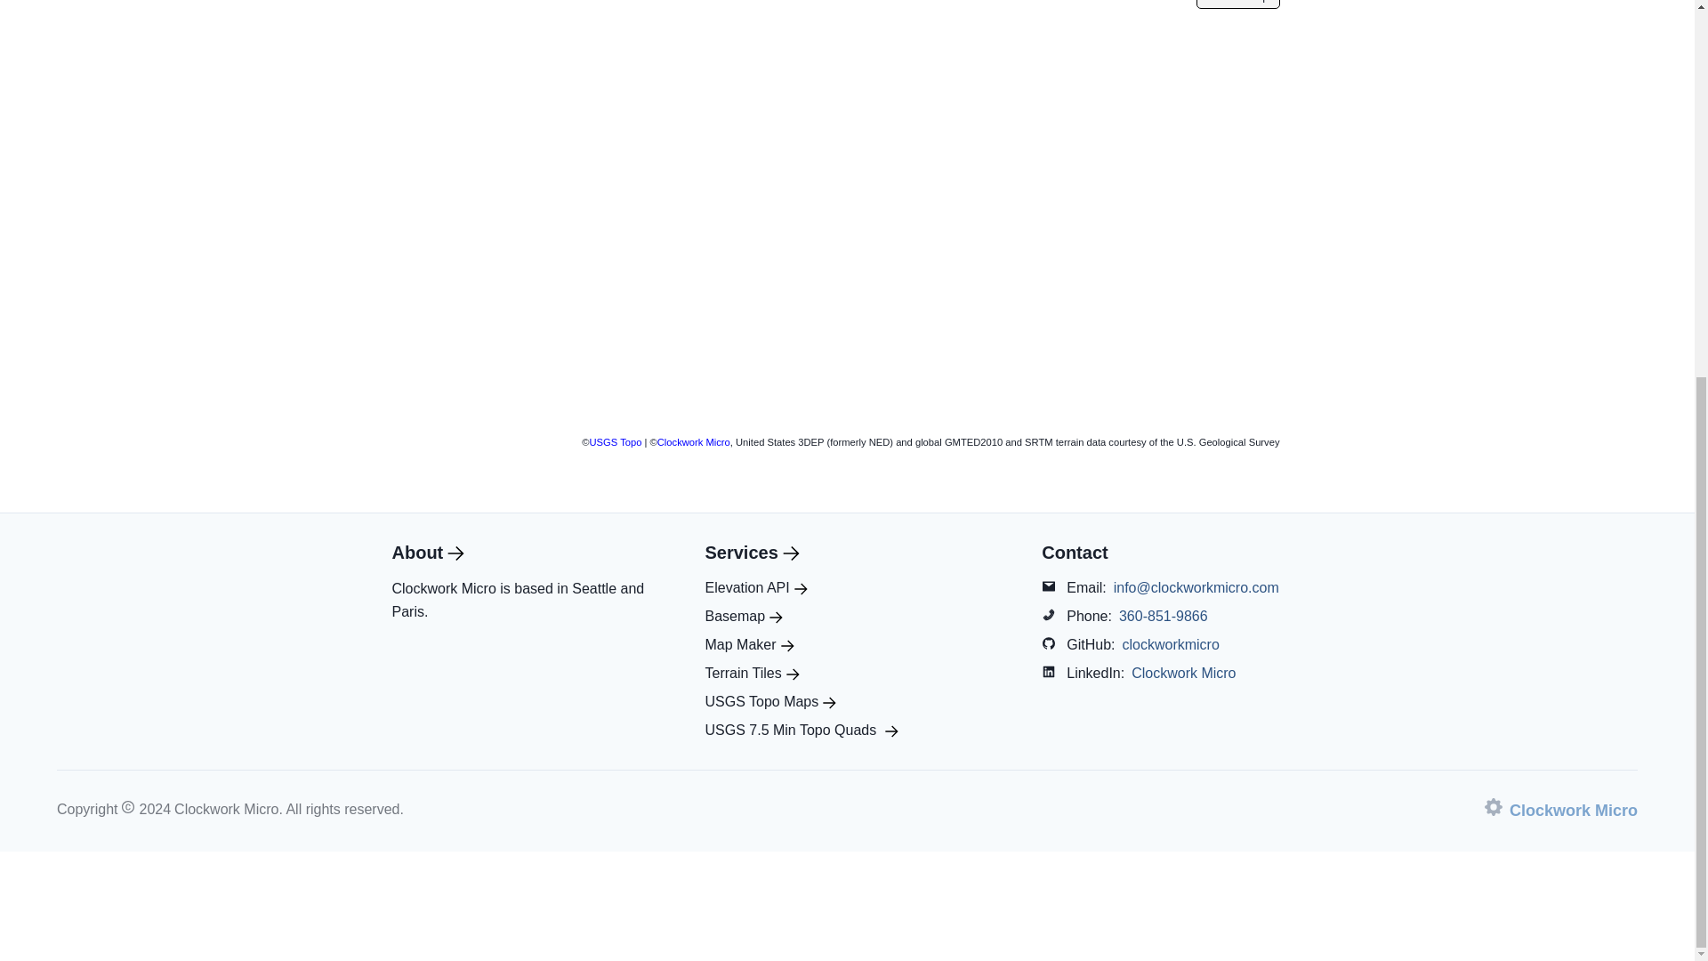 The width and height of the screenshot is (1708, 961). What do you see at coordinates (743, 617) in the screenshot?
I see `Basemap` at bounding box center [743, 617].